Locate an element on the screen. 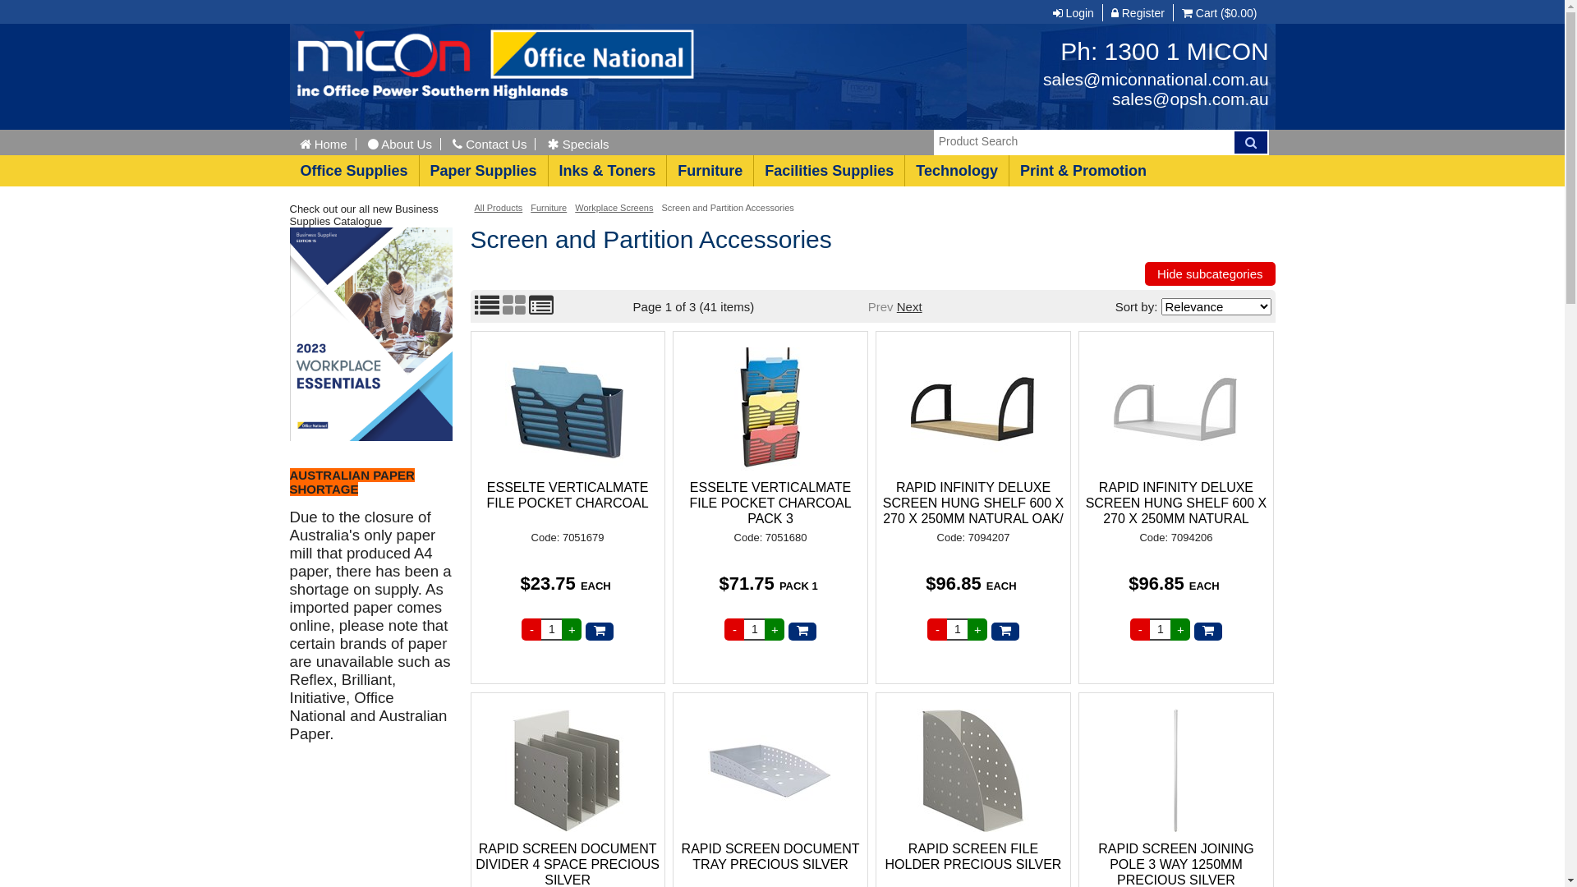  Add to Cart is located at coordinates (1005, 632).